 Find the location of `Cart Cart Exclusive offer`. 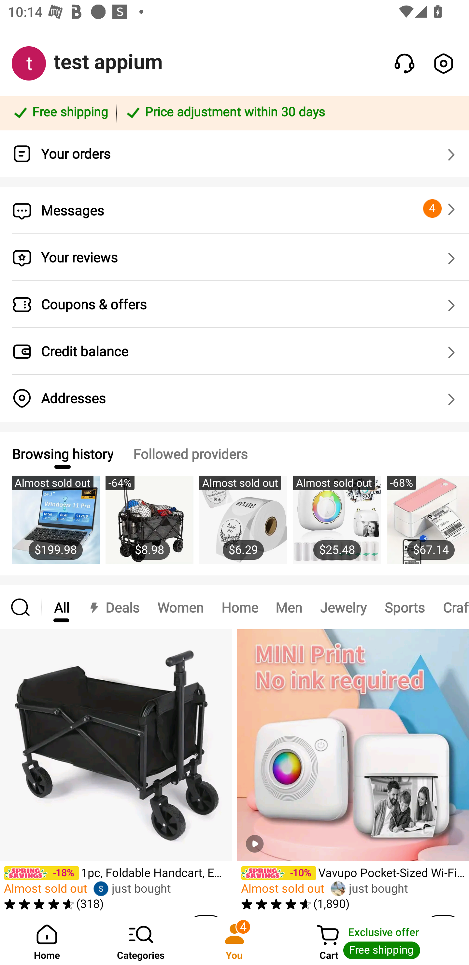

Cart Cart Exclusive offer is located at coordinates (375, 941).